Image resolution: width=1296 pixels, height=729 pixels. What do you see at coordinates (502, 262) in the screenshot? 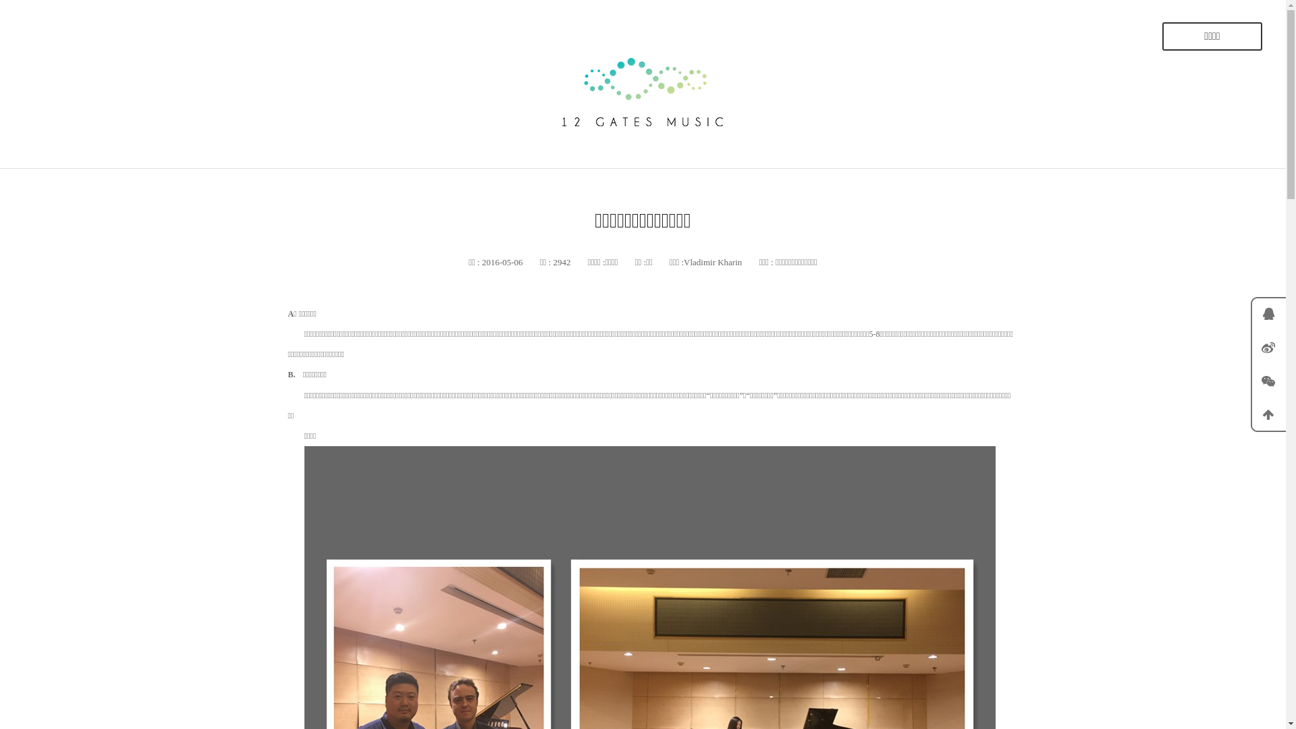
I see `2016-05-06` at bounding box center [502, 262].